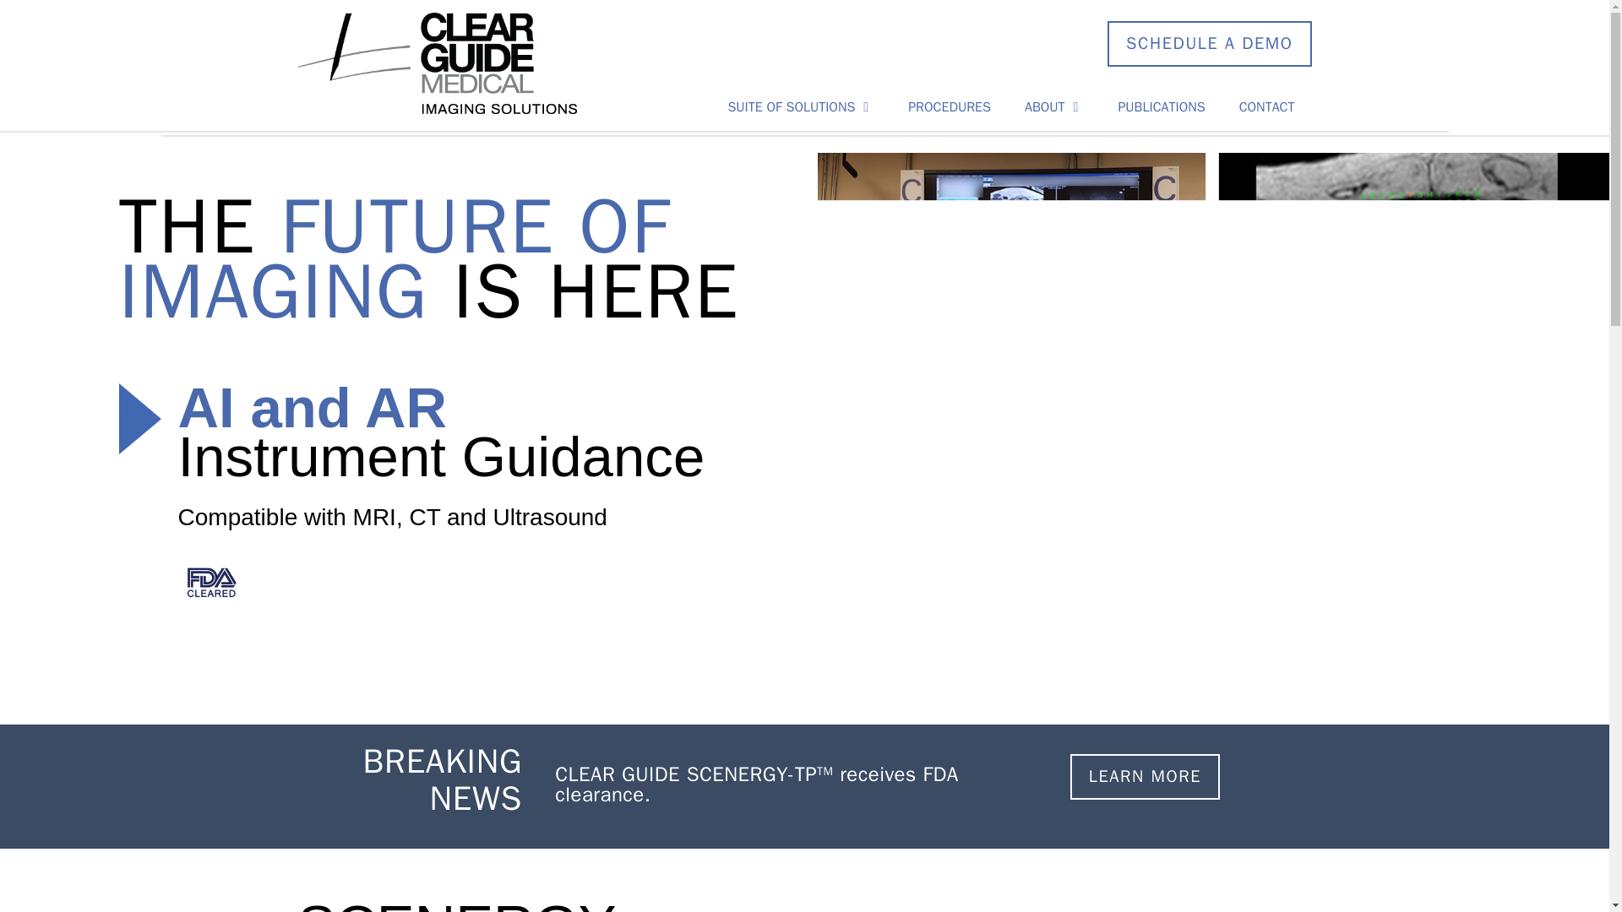  What do you see at coordinates (1209, 44) in the screenshot?
I see `SCHEDULE A DEMO` at bounding box center [1209, 44].